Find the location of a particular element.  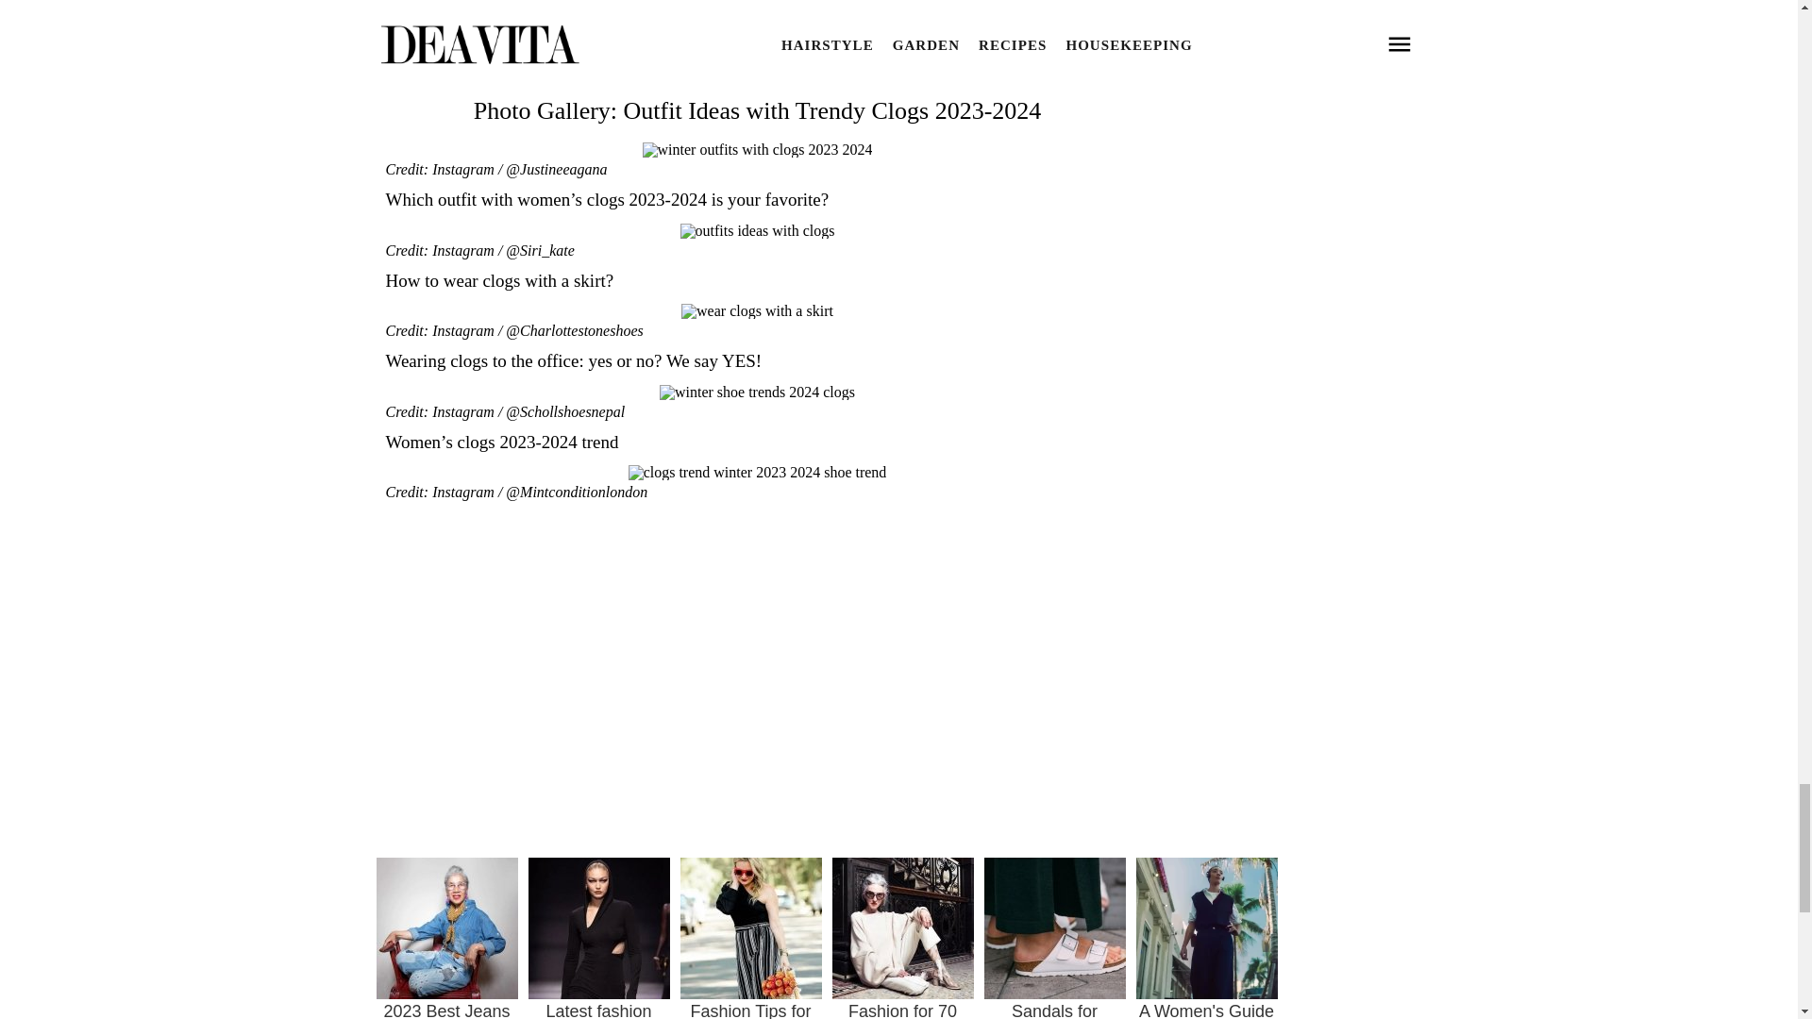

Winter outfits with clogs 2023 2024 is located at coordinates (756, 150).